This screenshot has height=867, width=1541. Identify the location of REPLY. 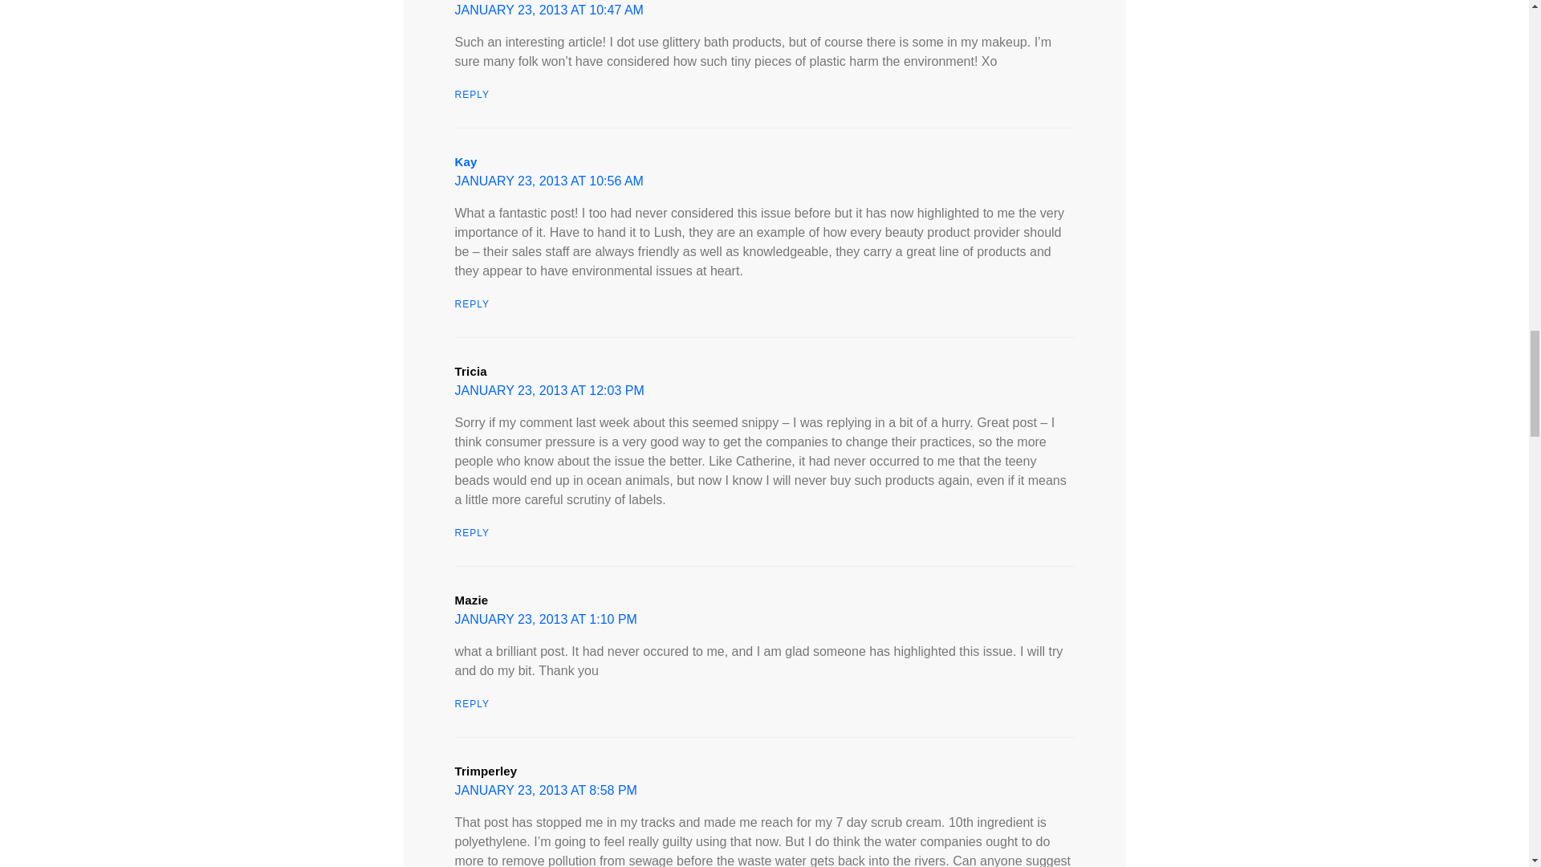
(471, 303).